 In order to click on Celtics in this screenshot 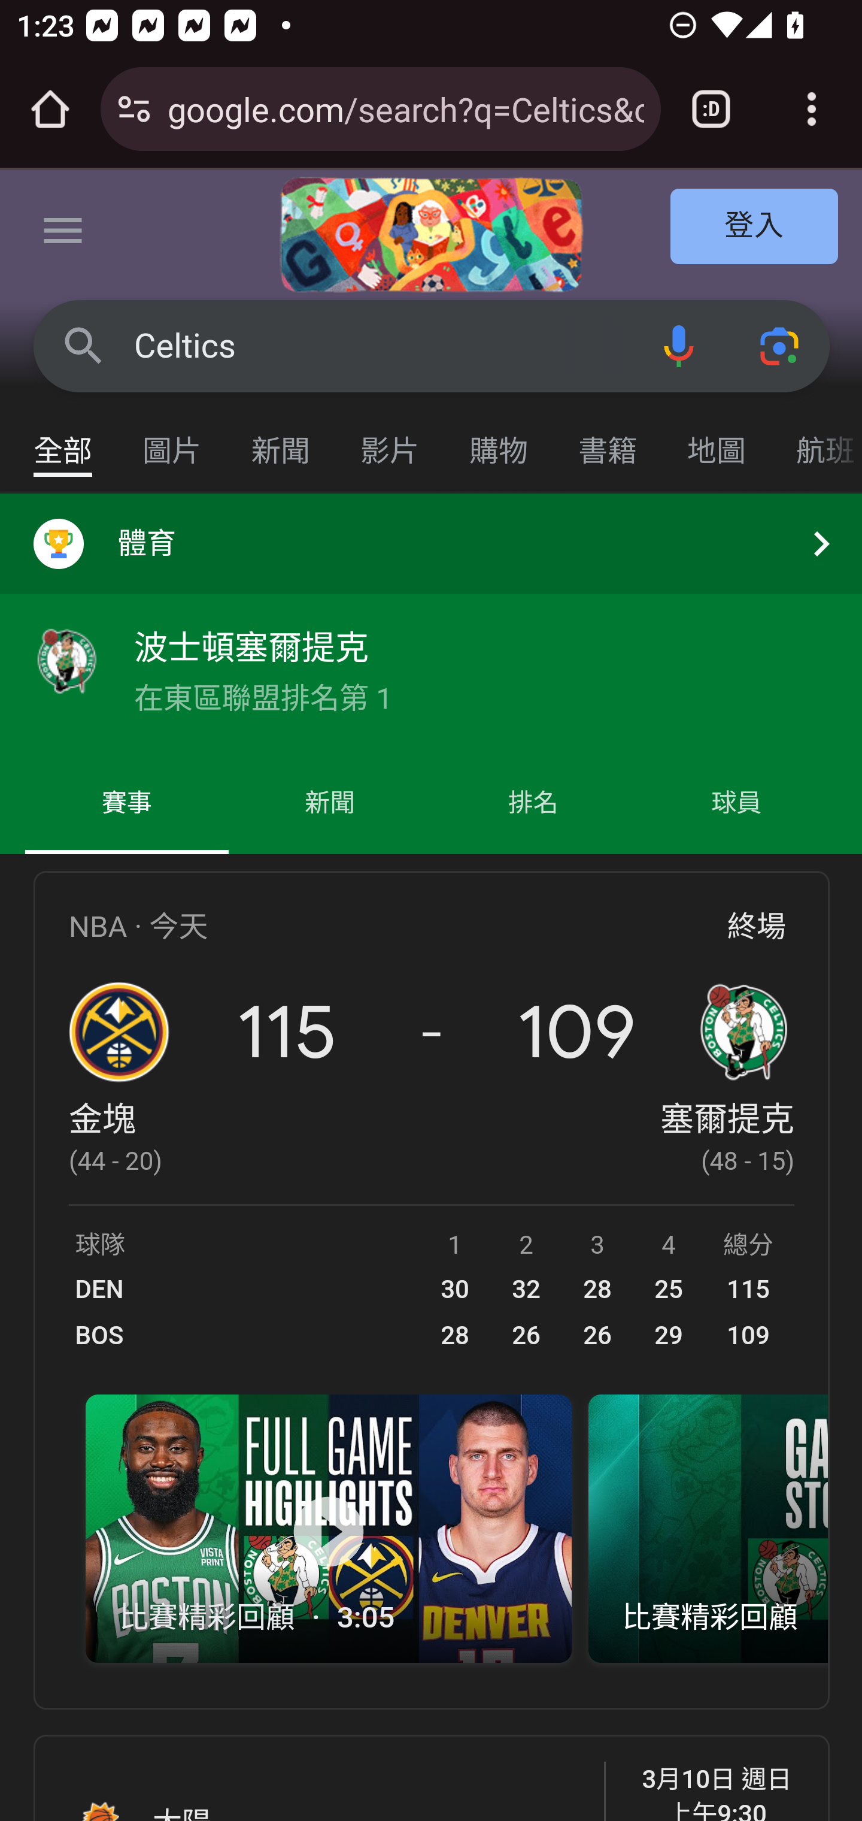, I will do `click(381, 346)`.